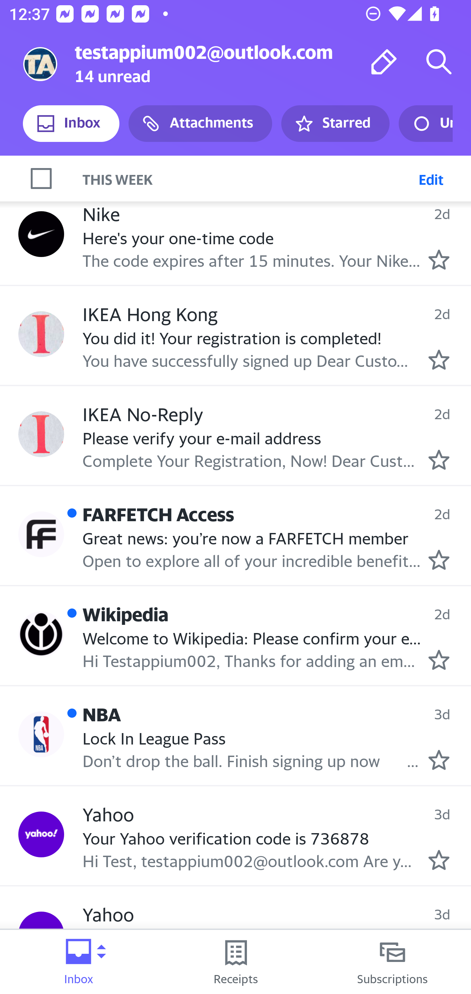 The image size is (471, 994). I want to click on Mark as starred., so click(439, 359).